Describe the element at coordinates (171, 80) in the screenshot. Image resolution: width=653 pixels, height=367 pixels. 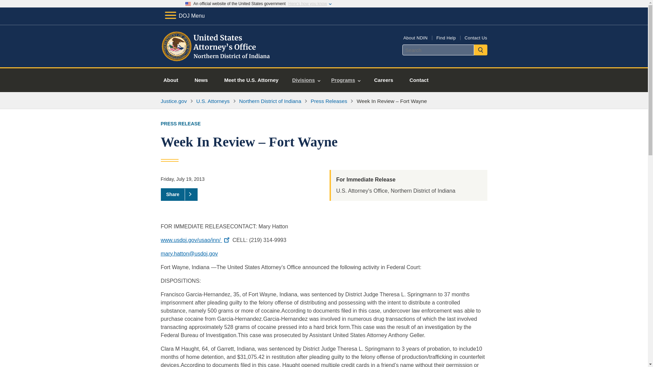
I see `About` at that location.